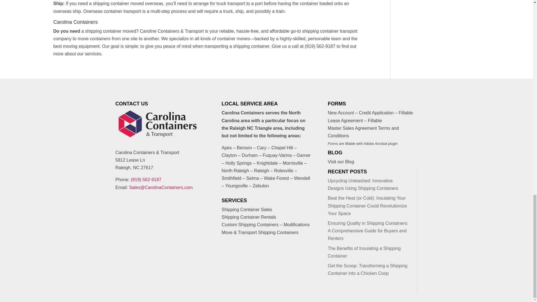  What do you see at coordinates (248, 217) in the screenshot?
I see `Shipping Container Rentals` at bounding box center [248, 217].